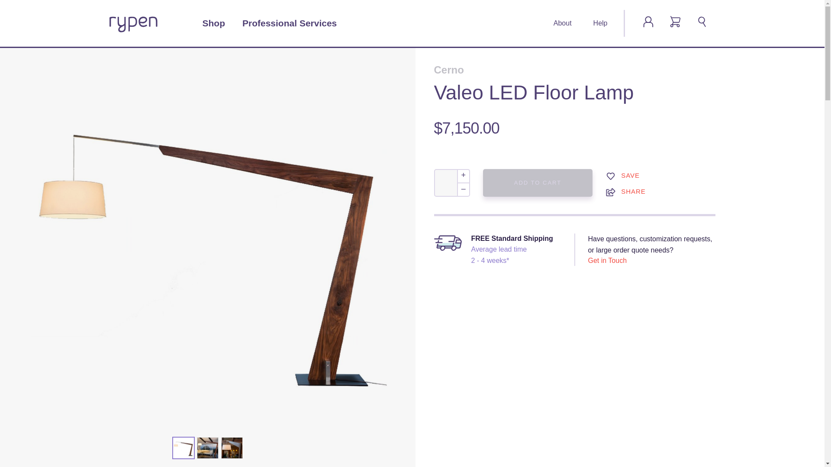 The width and height of the screenshot is (831, 467). What do you see at coordinates (574, 70) in the screenshot?
I see `Cerno` at bounding box center [574, 70].